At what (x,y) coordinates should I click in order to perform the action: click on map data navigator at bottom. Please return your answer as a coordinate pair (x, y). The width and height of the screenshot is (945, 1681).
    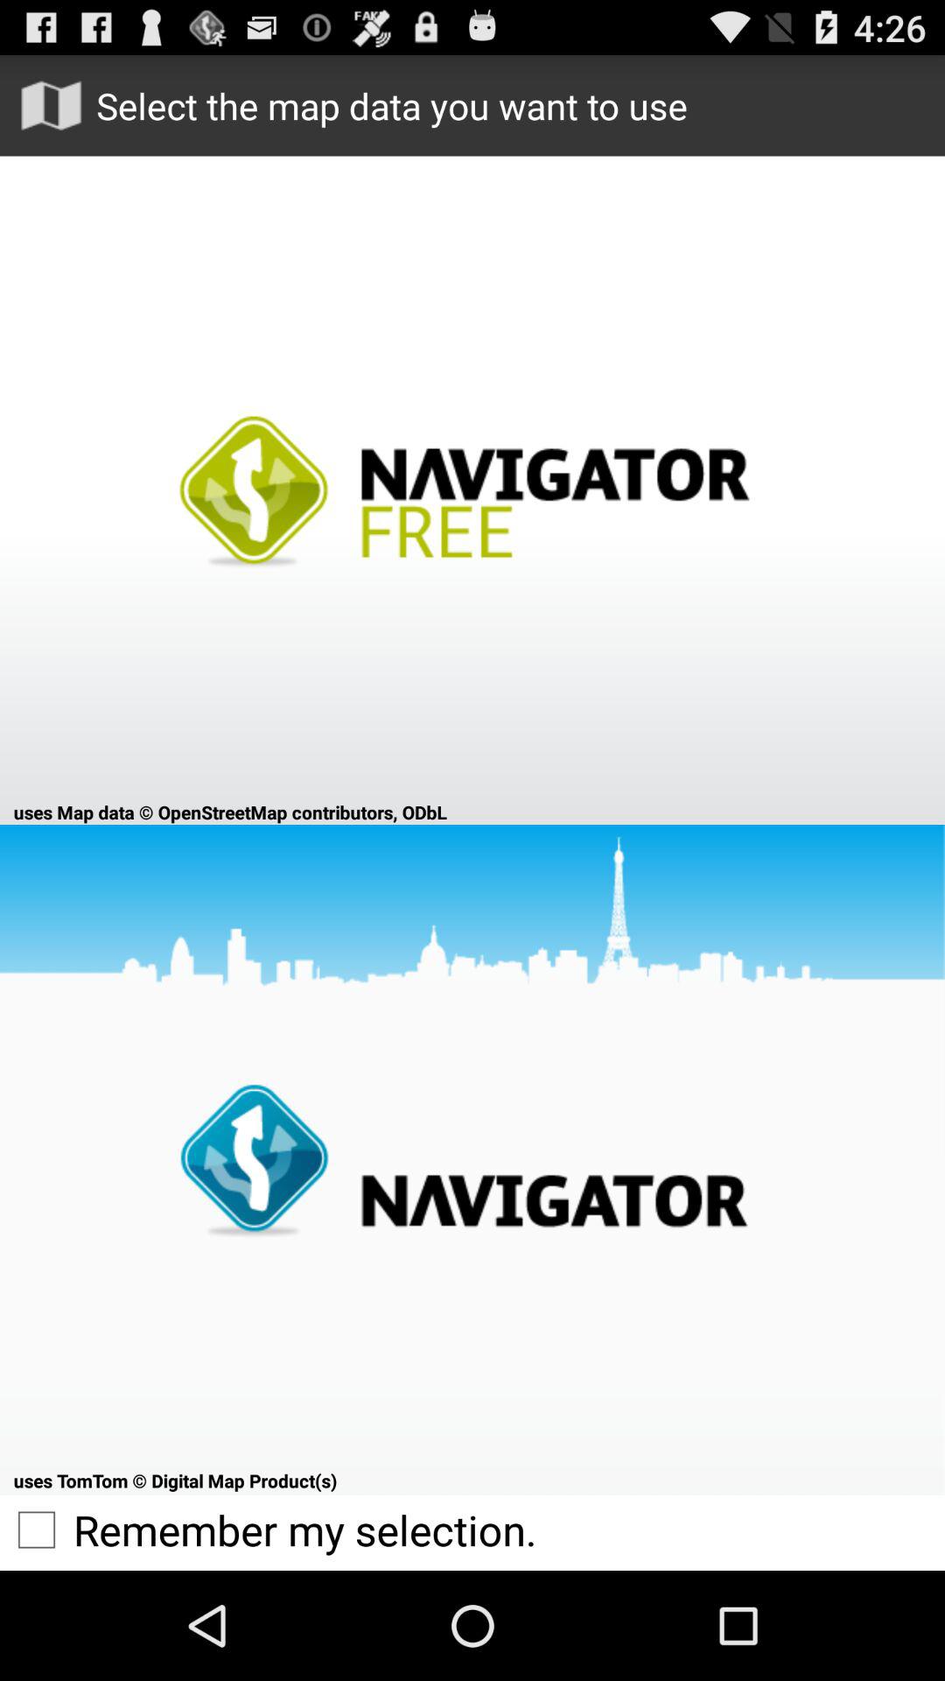
    Looking at the image, I should click on (472, 1159).